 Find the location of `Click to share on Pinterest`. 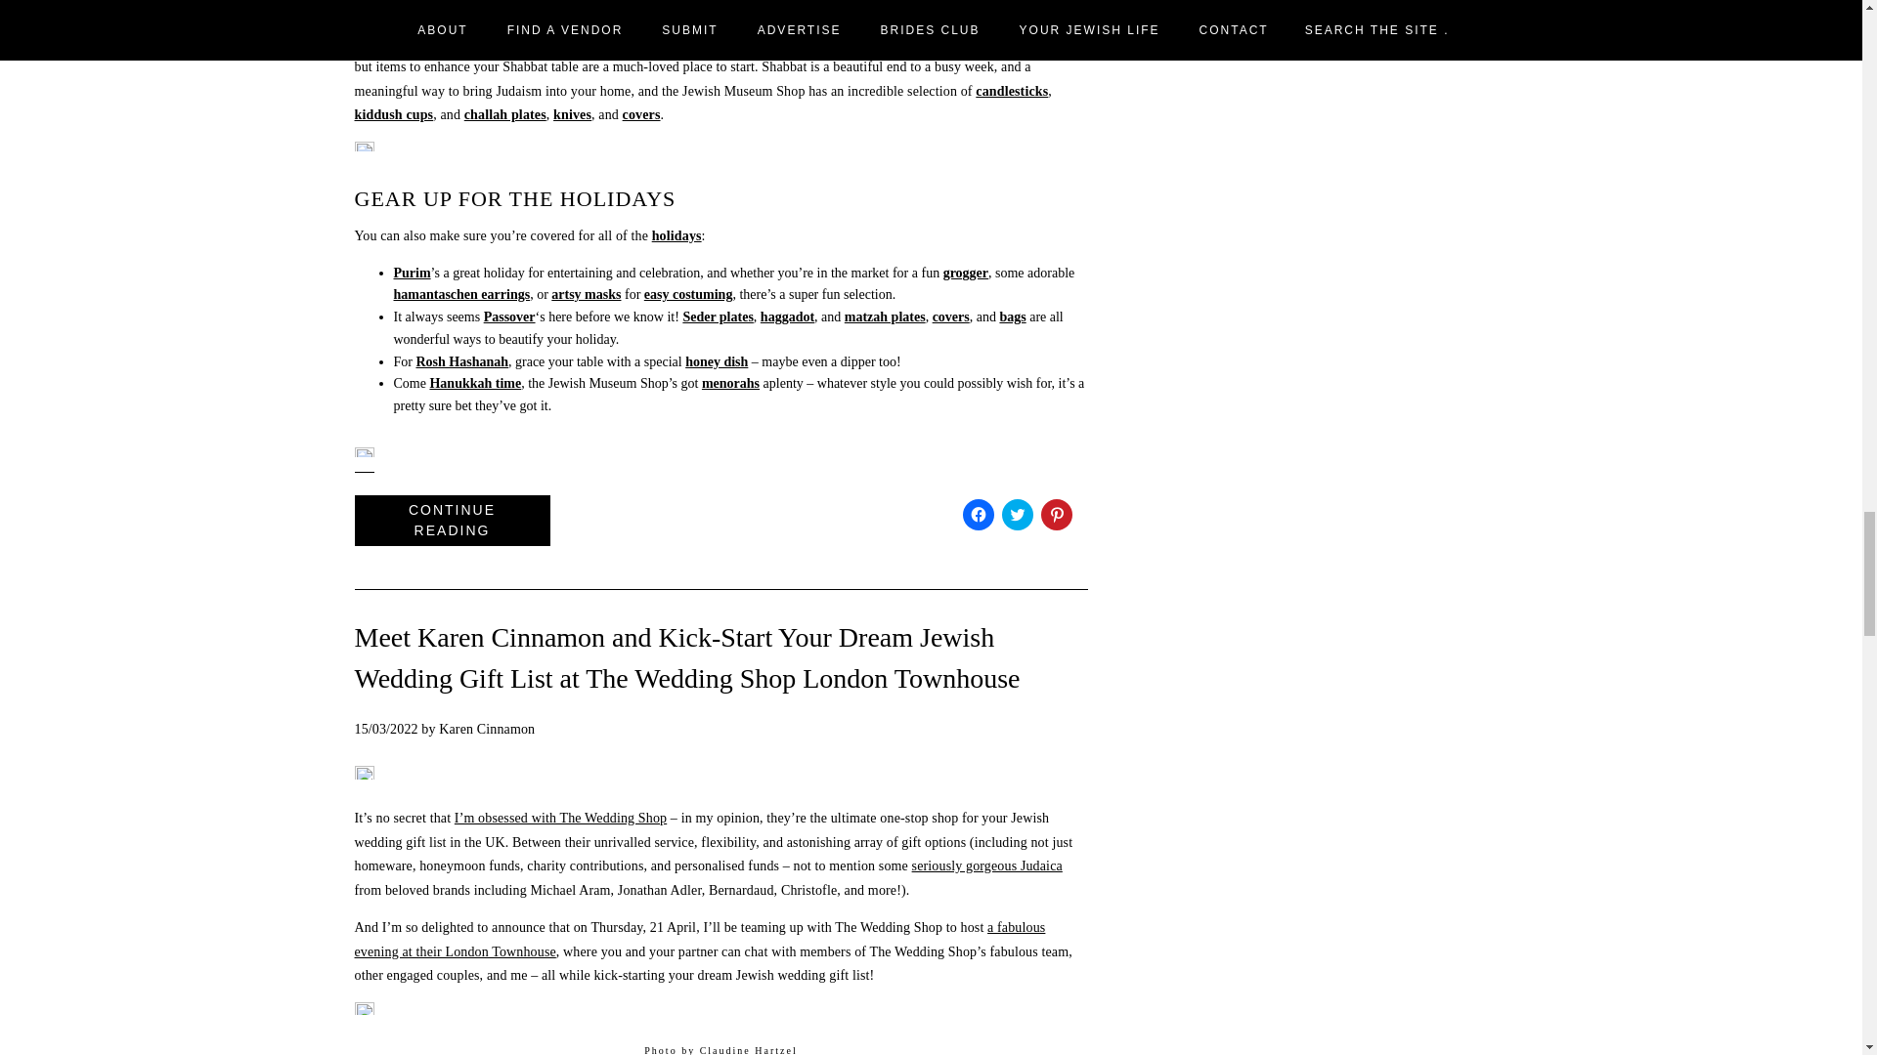

Click to share on Pinterest is located at coordinates (1056, 514).